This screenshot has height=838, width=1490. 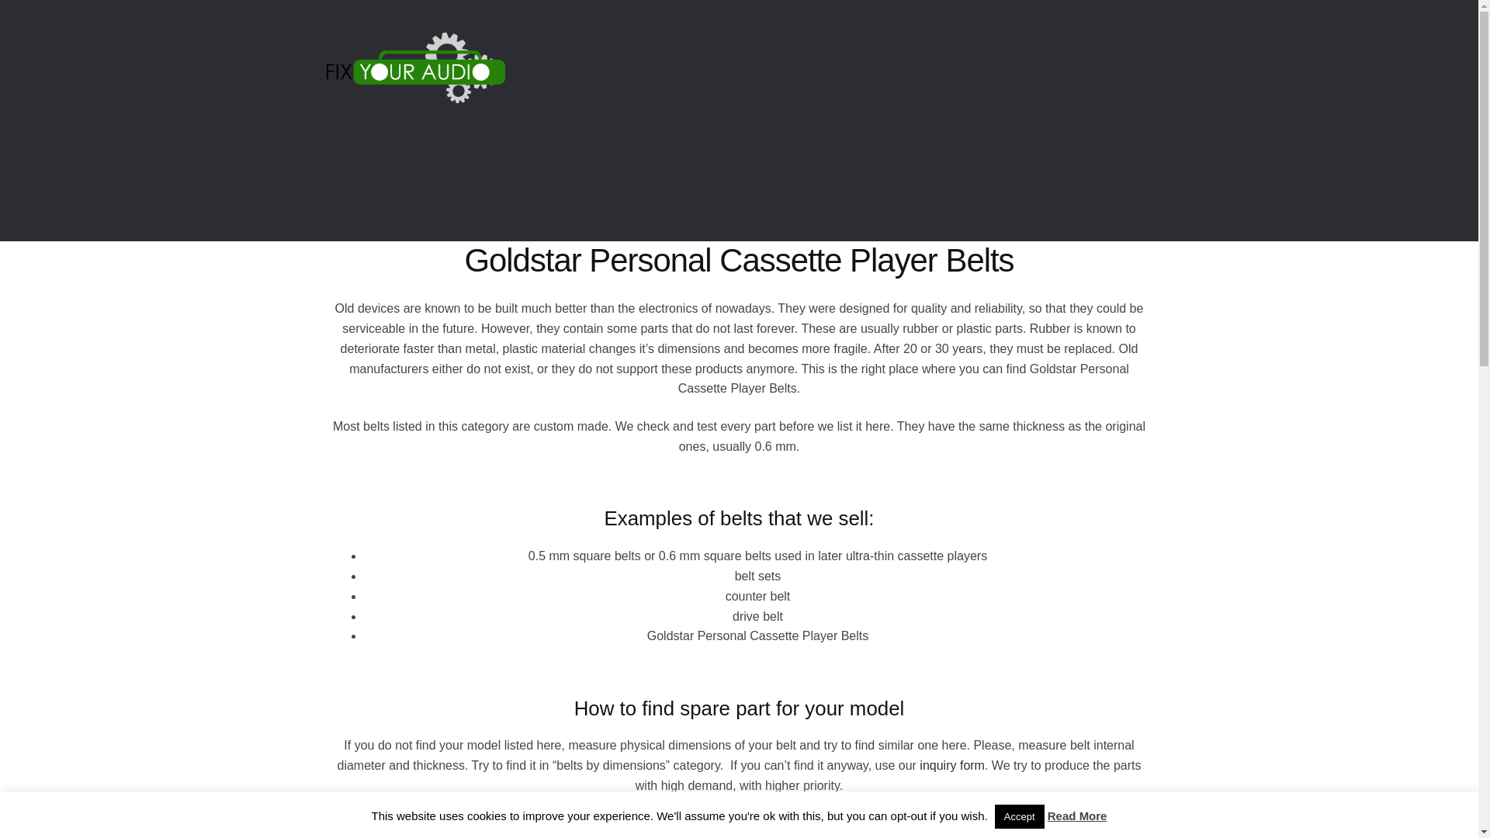 What do you see at coordinates (1062, 151) in the screenshot?
I see `View your shopping cart` at bounding box center [1062, 151].